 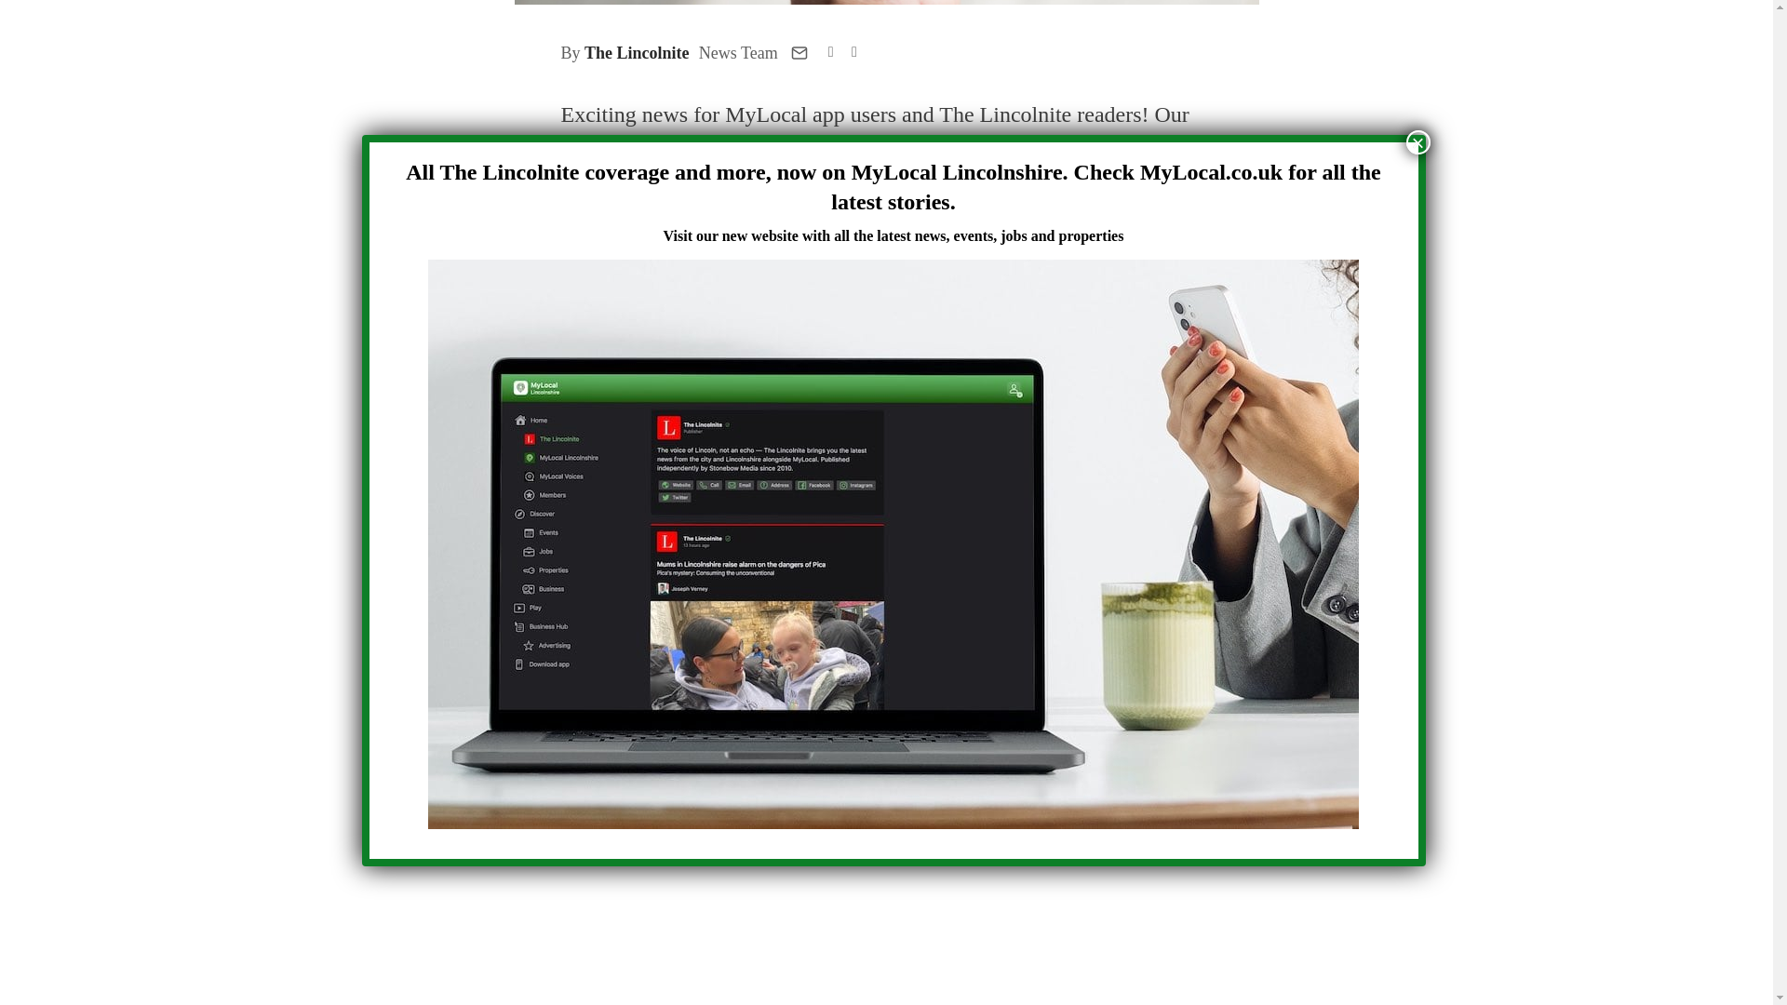 What do you see at coordinates (799, 52) in the screenshot?
I see `Contact author` at bounding box center [799, 52].